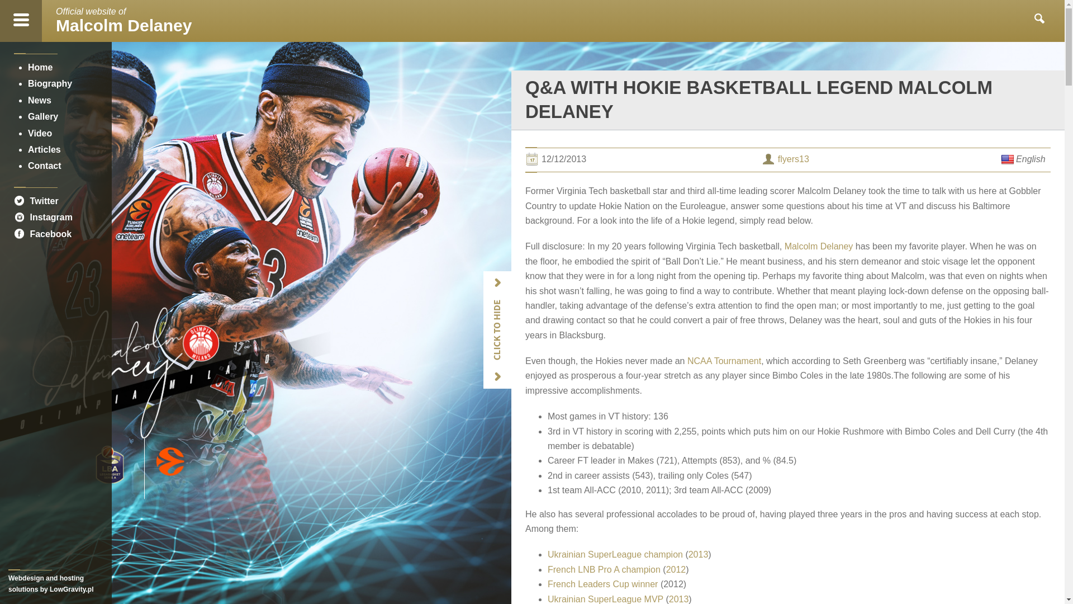 This screenshot has width=1073, height=604. Describe the element at coordinates (21, 21) in the screenshot. I see `Open nav` at that location.